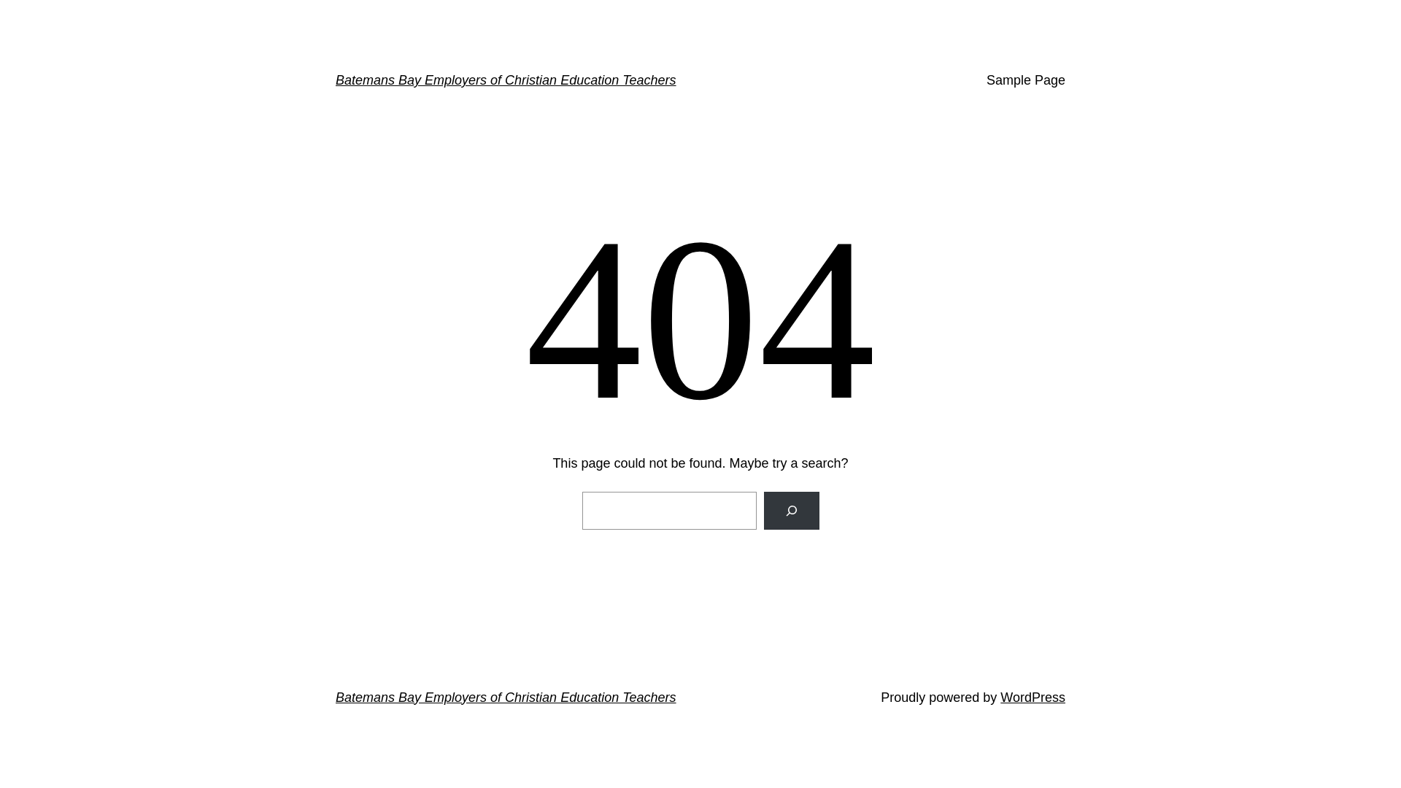  What do you see at coordinates (1033, 698) in the screenshot?
I see `WordPress` at bounding box center [1033, 698].